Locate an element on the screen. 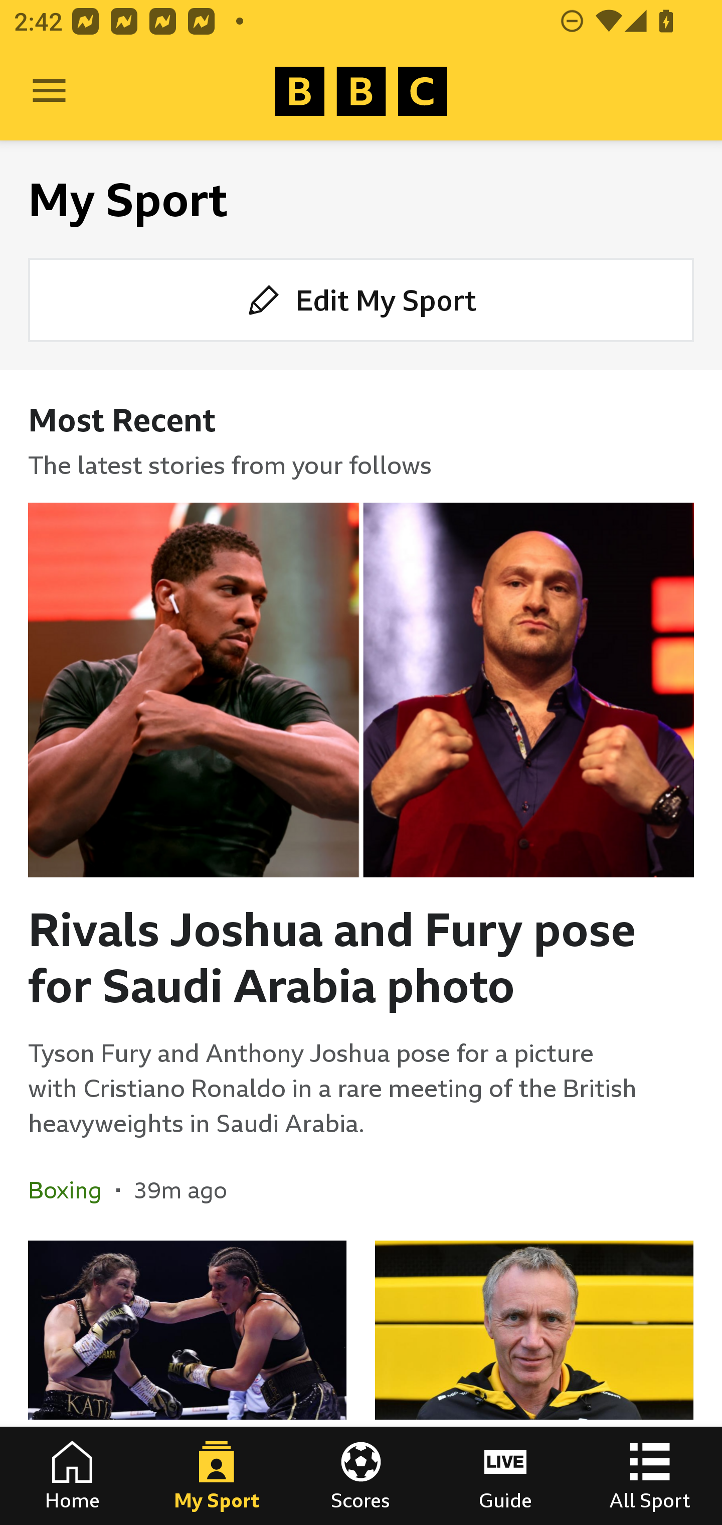 Image resolution: width=722 pixels, height=1525 pixels. Open Menu is located at coordinates (49, 91).